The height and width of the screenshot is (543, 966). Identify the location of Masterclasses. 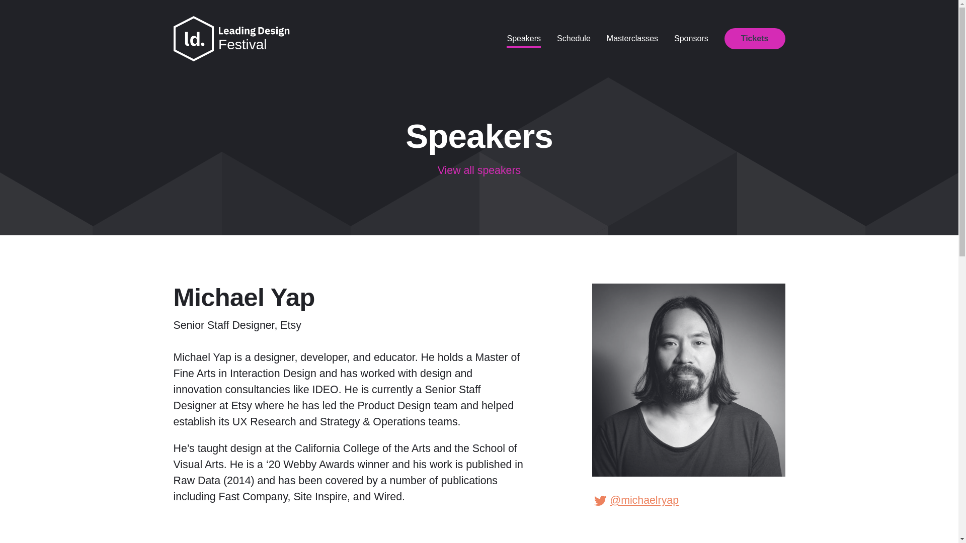
(632, 39).